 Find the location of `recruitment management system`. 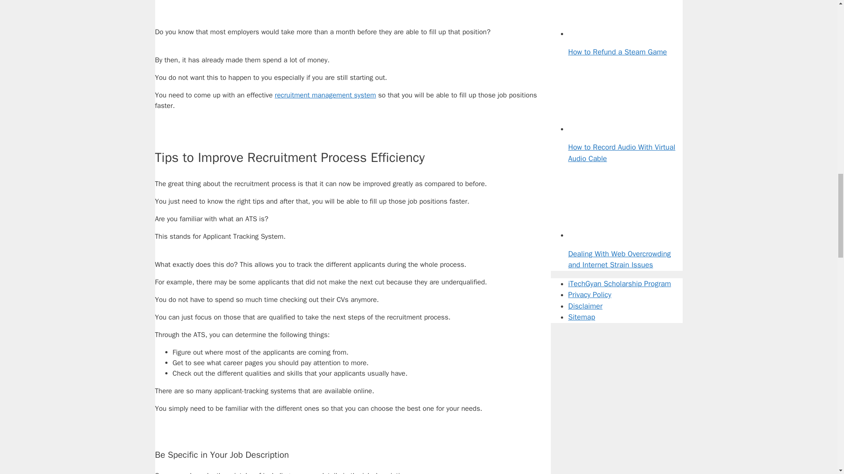

recruitment management system is located at coordinates (325, 95).